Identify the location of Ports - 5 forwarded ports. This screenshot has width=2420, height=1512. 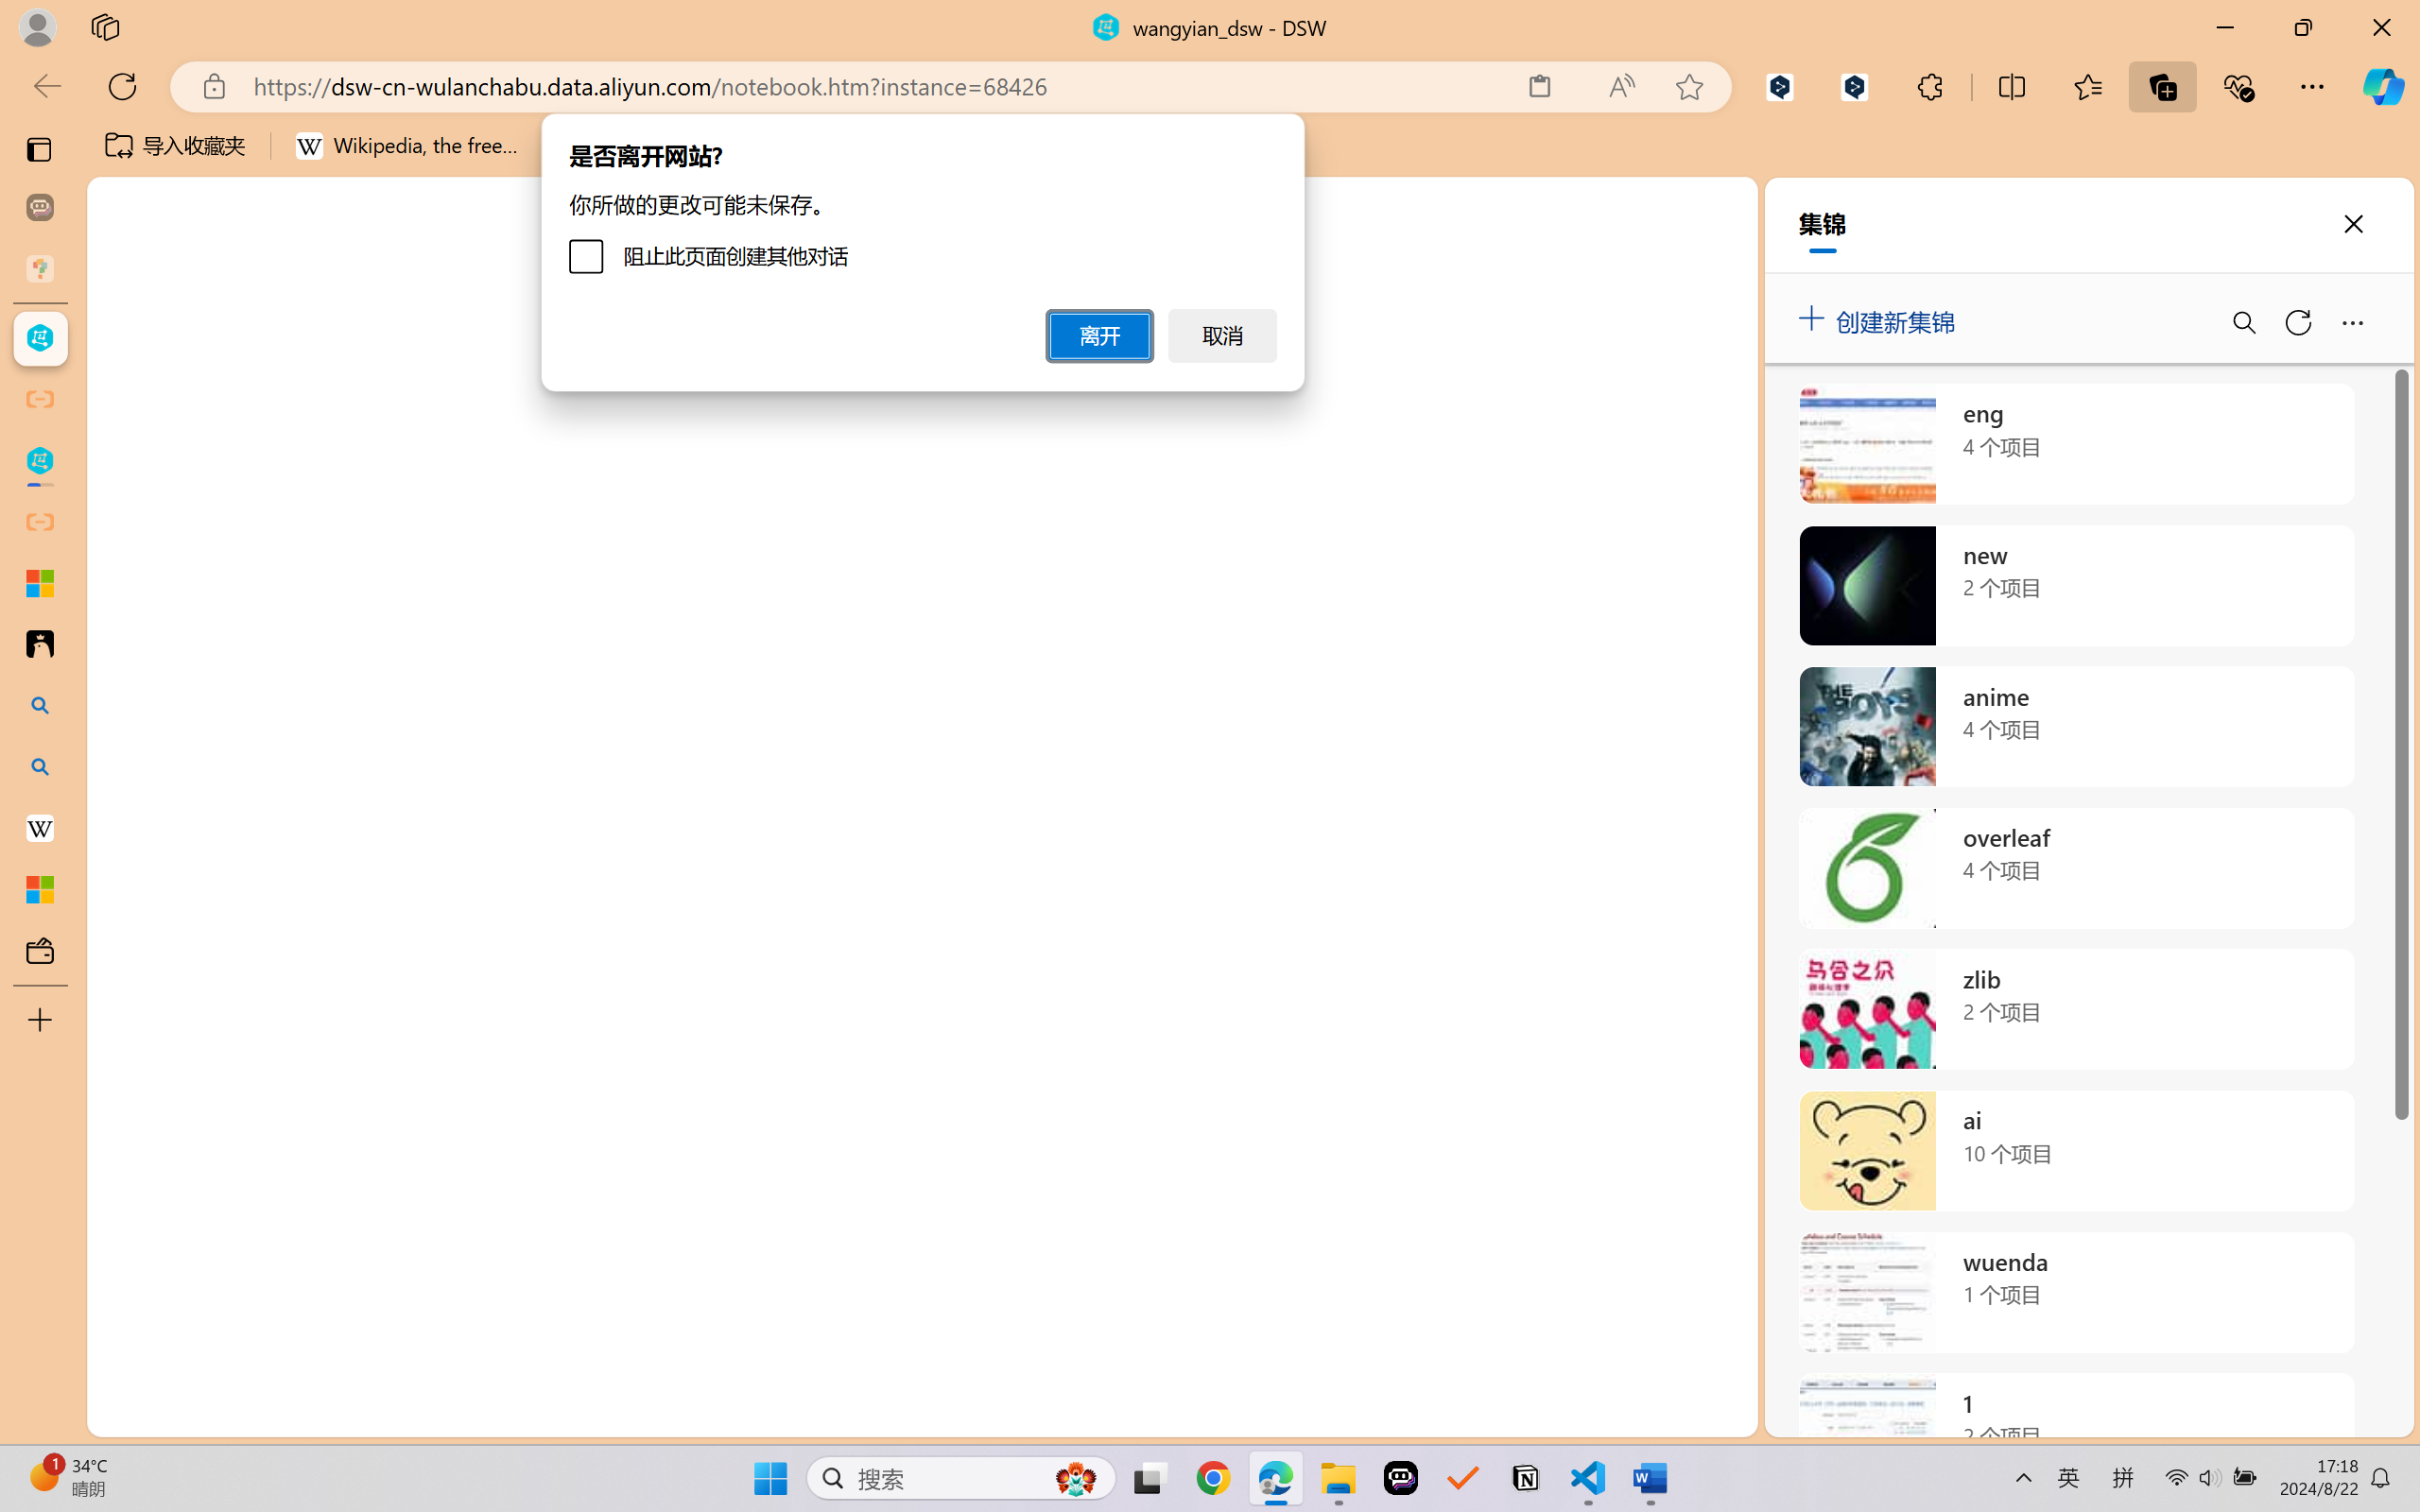
(1098, 986).